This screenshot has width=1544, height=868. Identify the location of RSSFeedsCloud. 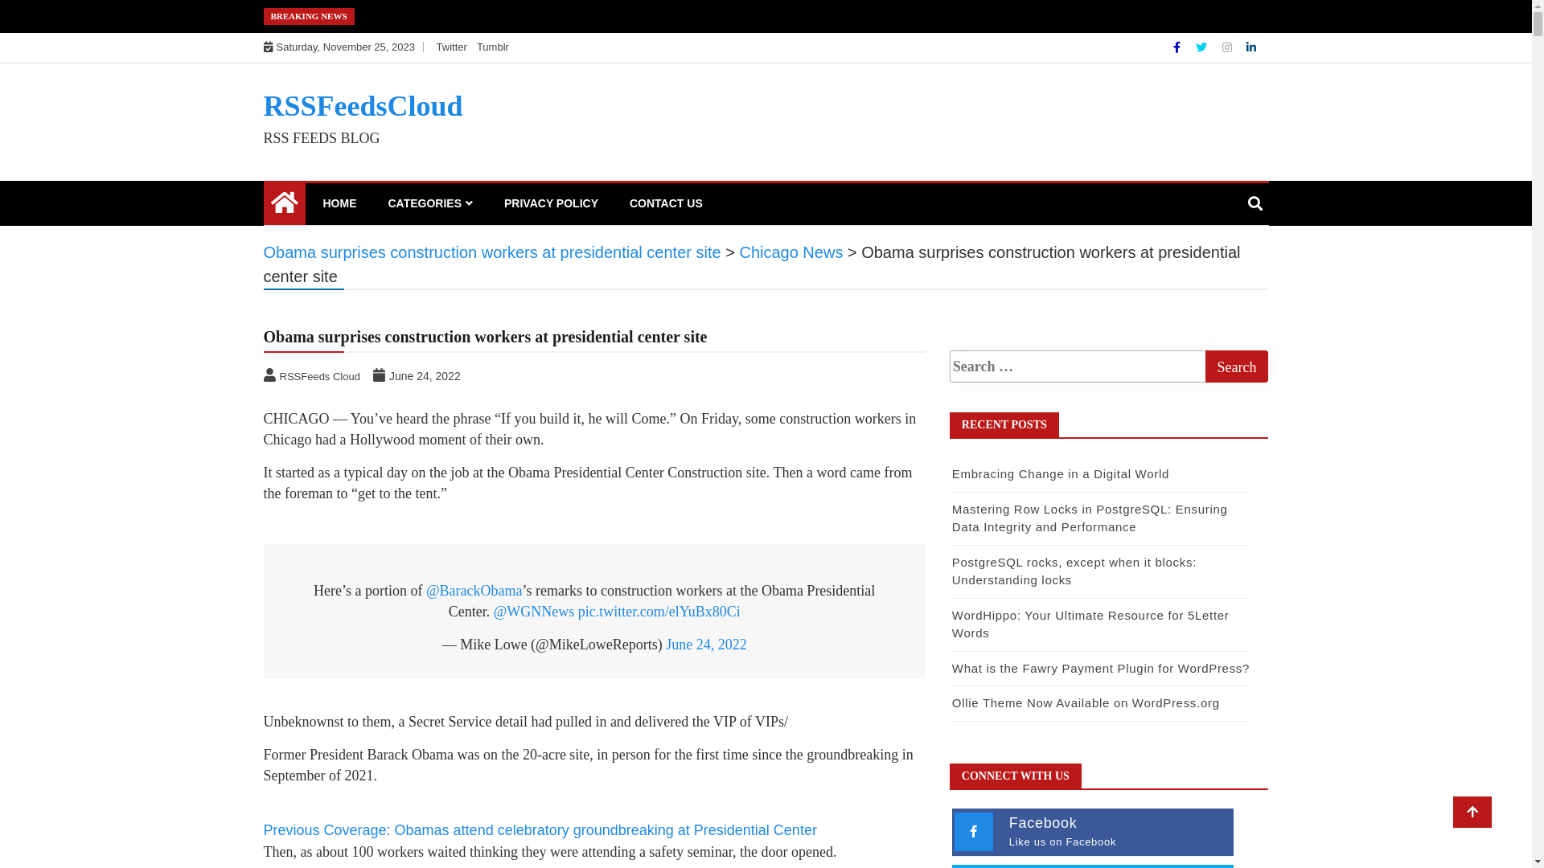
(363, 106).